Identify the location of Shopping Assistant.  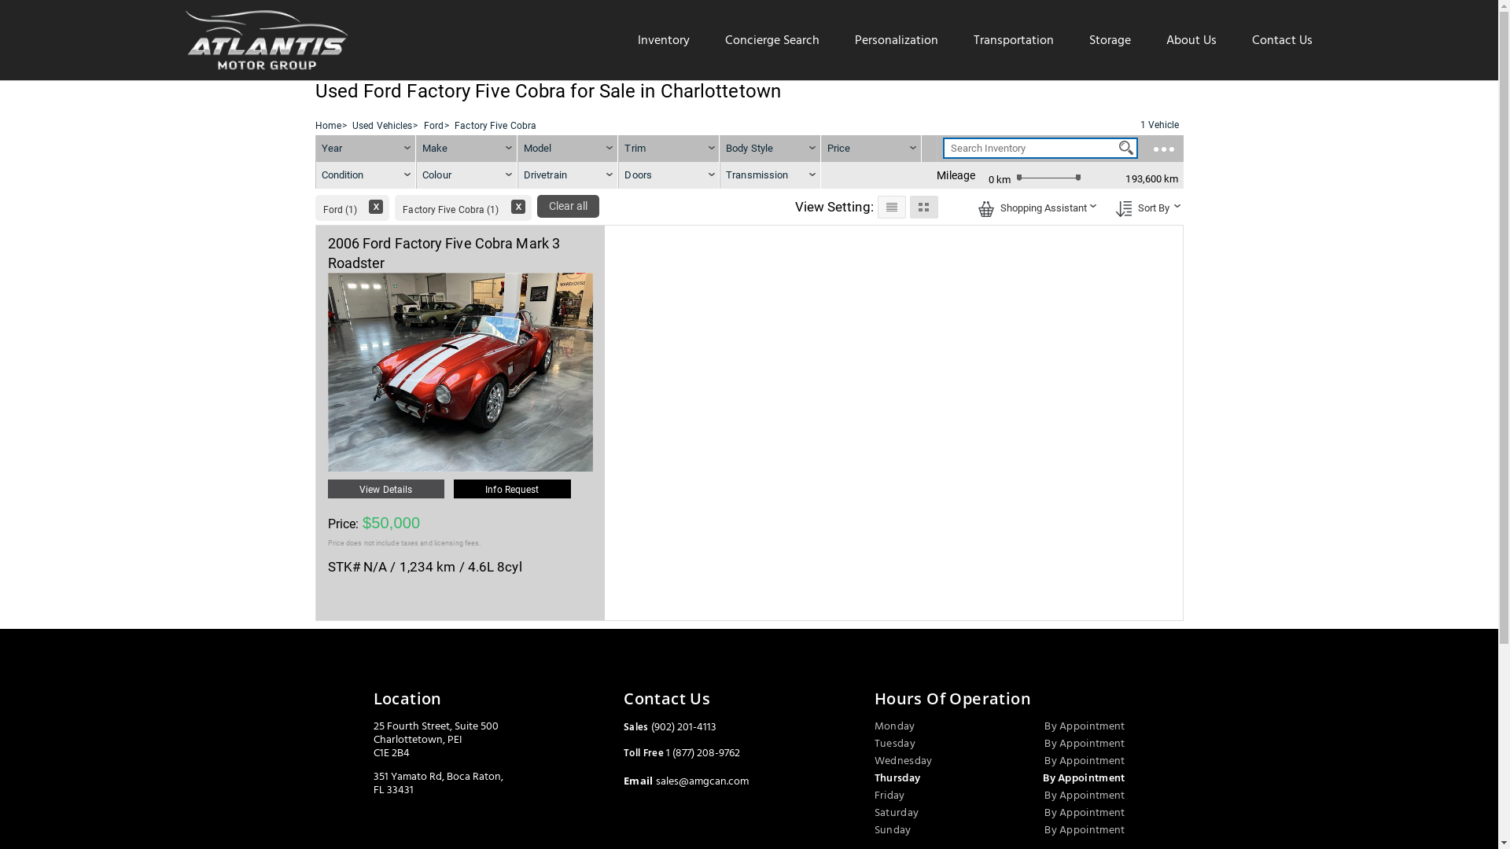
(1034, 206).